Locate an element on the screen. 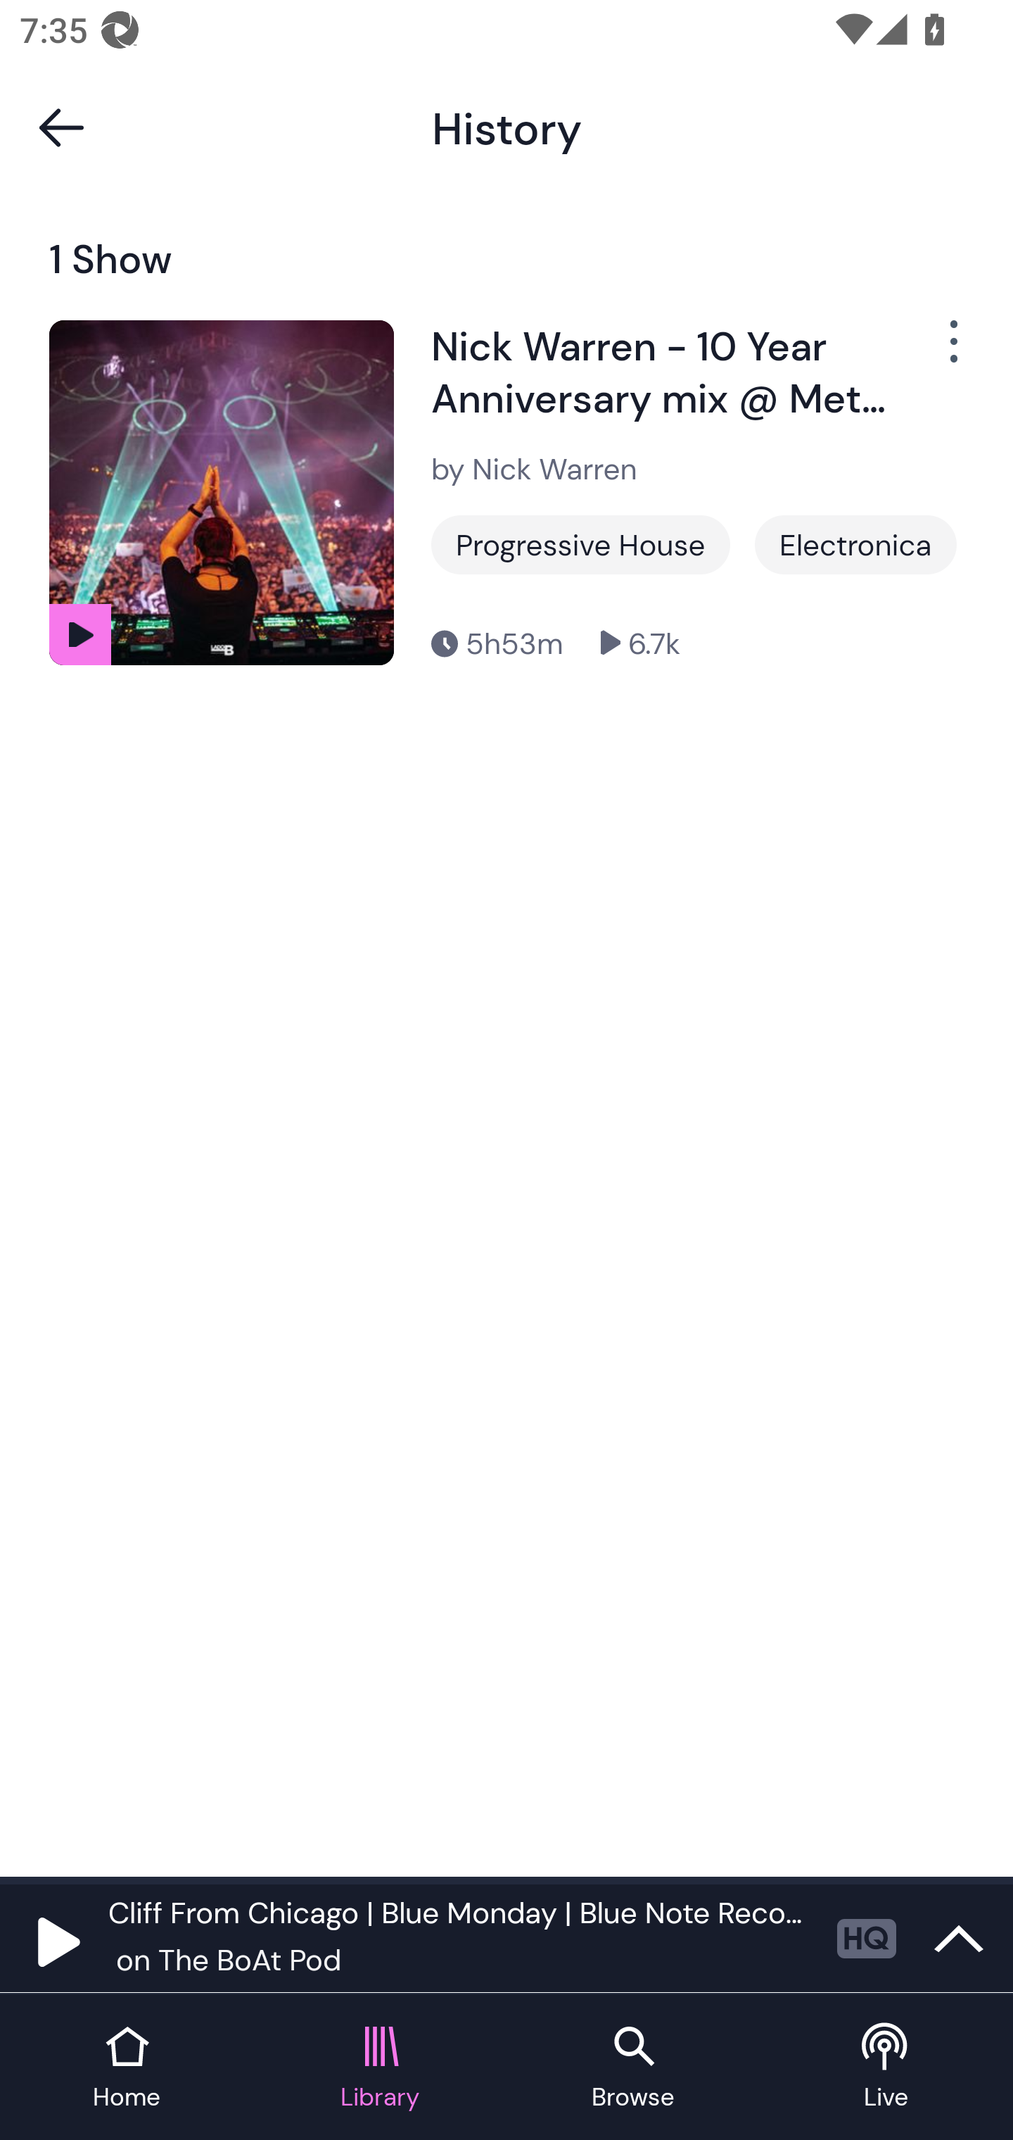 The height and width of the screenshot is (2140, 1013). Live tab Live is located at coordinates (886, 2068).